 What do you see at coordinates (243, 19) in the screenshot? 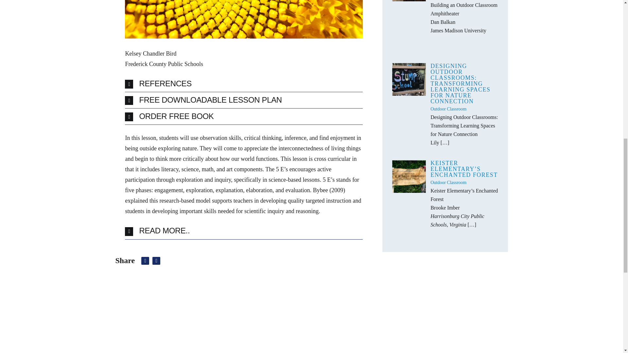
I see `patterns-nature` at bounding box center [243, 19].